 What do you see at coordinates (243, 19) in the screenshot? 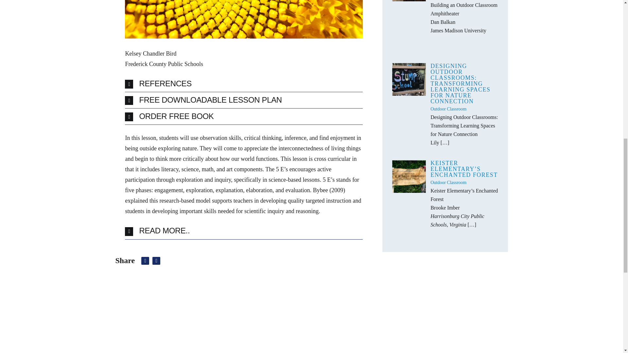
I see `patterns-nature` at bounding box center [243, 19].